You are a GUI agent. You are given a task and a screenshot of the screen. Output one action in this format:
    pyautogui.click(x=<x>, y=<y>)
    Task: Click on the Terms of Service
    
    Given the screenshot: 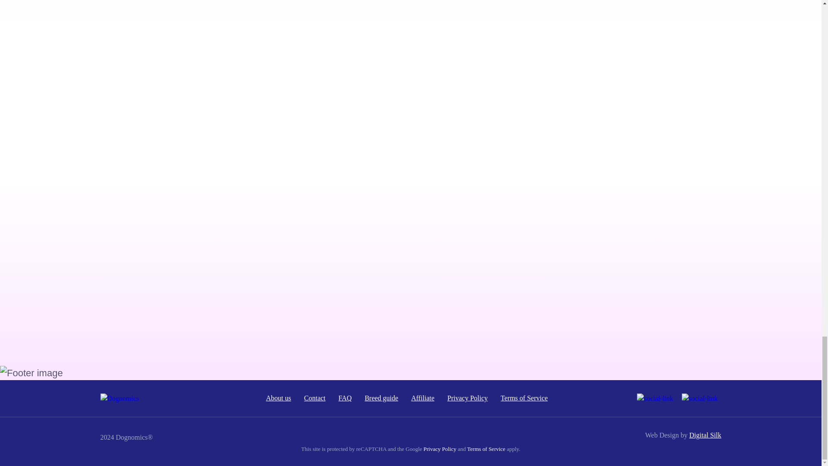 What is the action you would take?
    pyautogui.click(x=524, y=398)
    